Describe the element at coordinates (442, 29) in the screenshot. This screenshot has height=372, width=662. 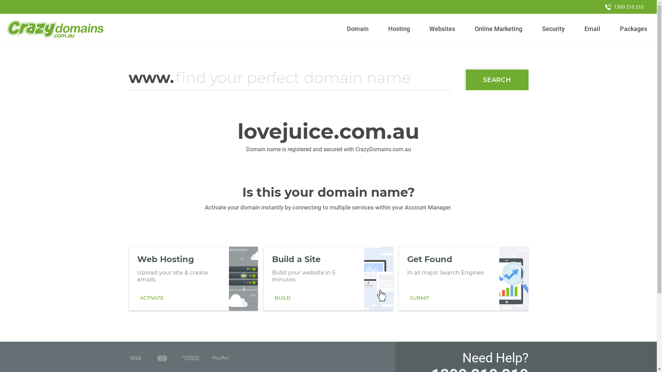
I see `Websites` at that location.